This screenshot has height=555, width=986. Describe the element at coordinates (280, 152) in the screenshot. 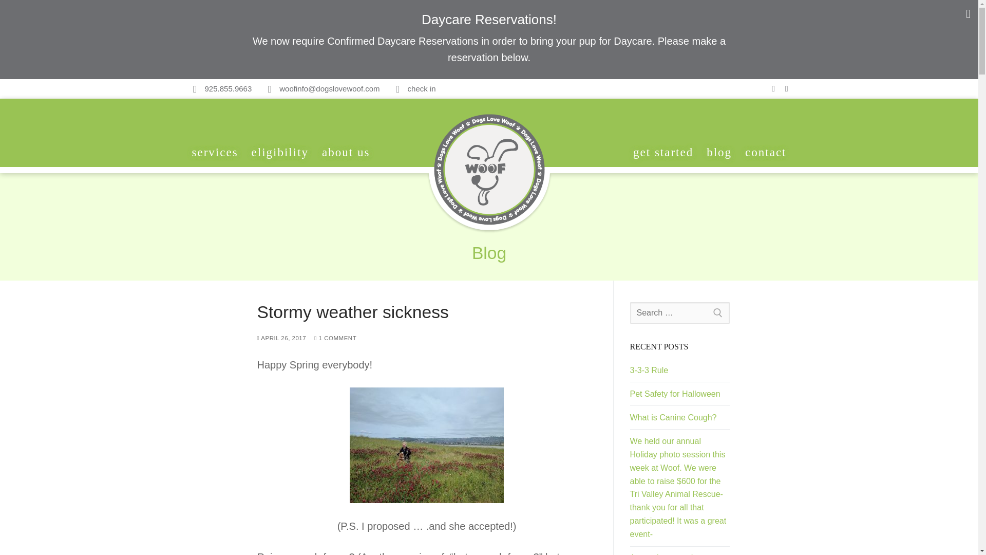

I see `eligibility` at that location.